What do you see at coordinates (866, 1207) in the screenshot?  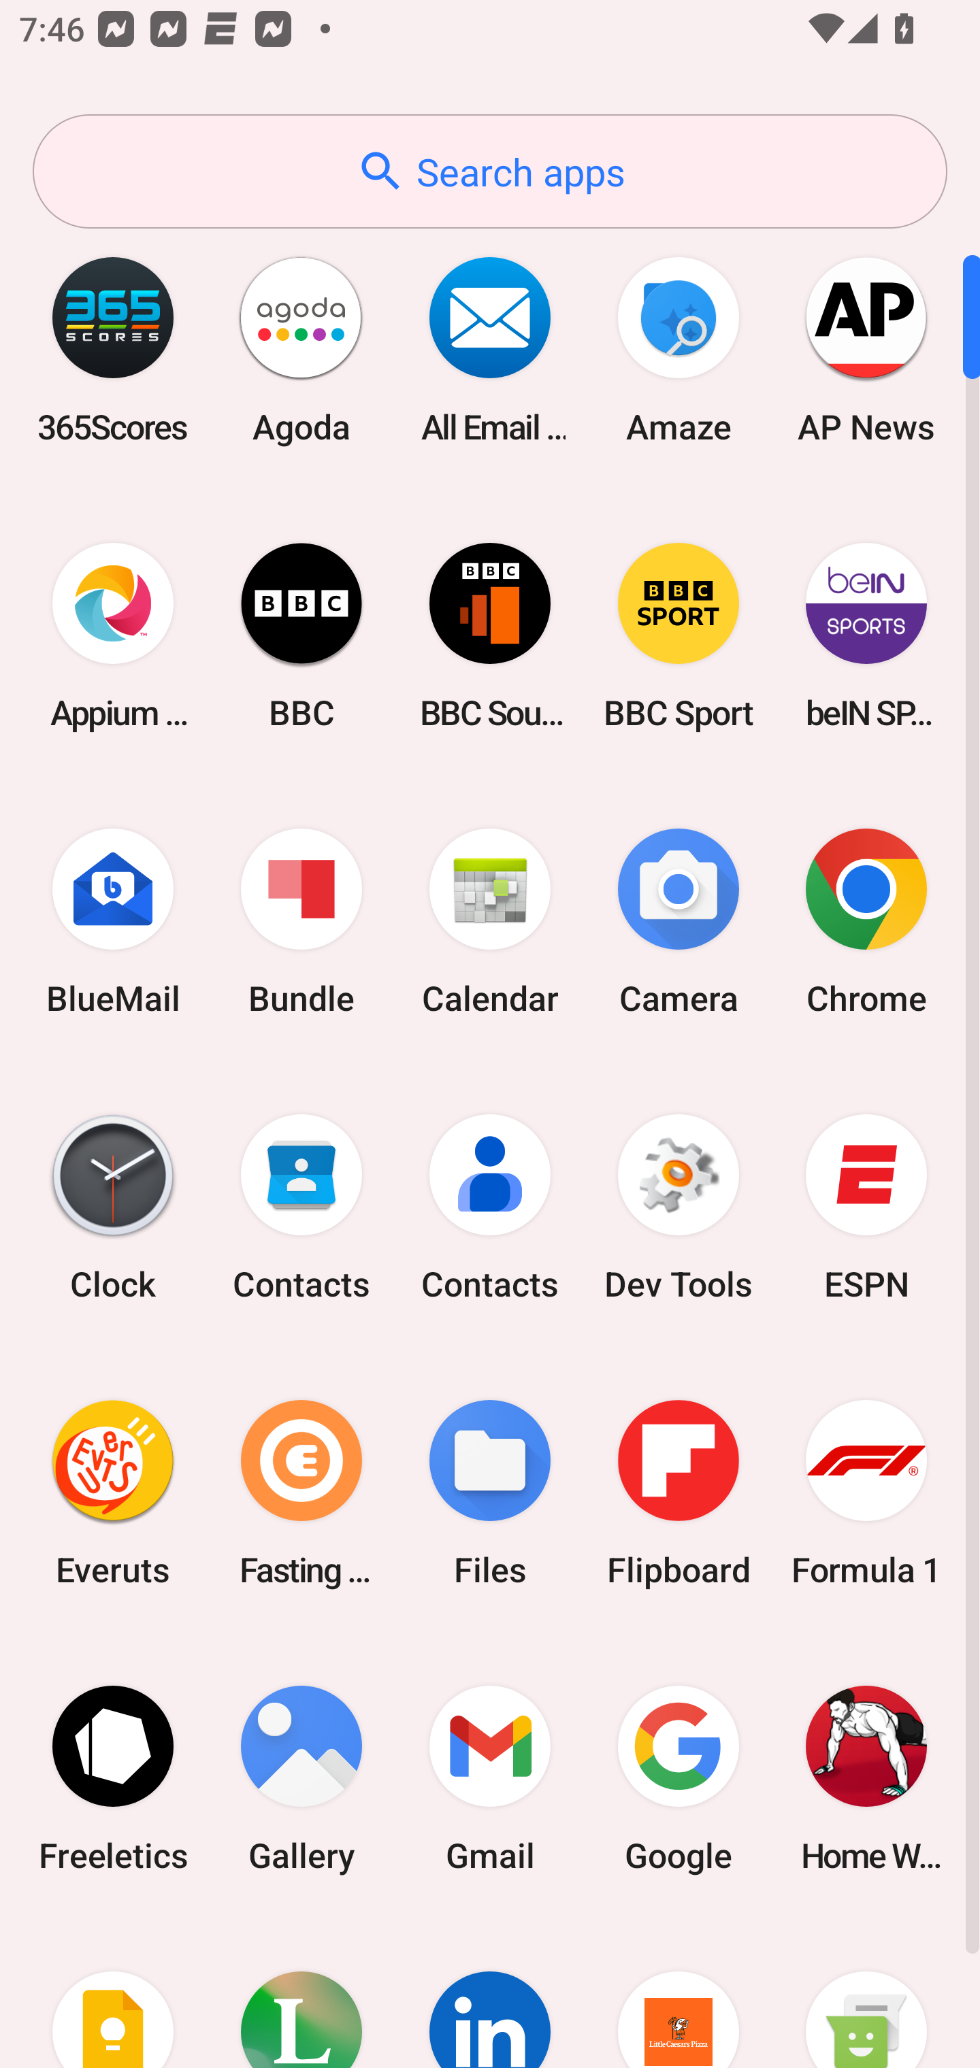 I see `ESPN` at bounding box center [866, 1207].